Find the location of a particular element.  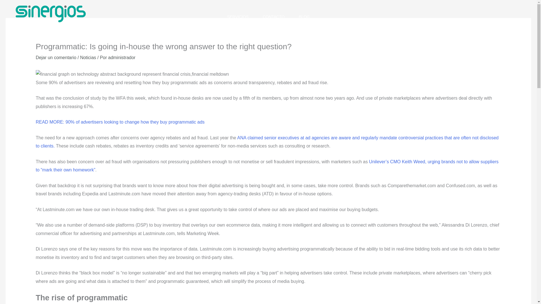

Noticias is located at coordinates (88, 57).